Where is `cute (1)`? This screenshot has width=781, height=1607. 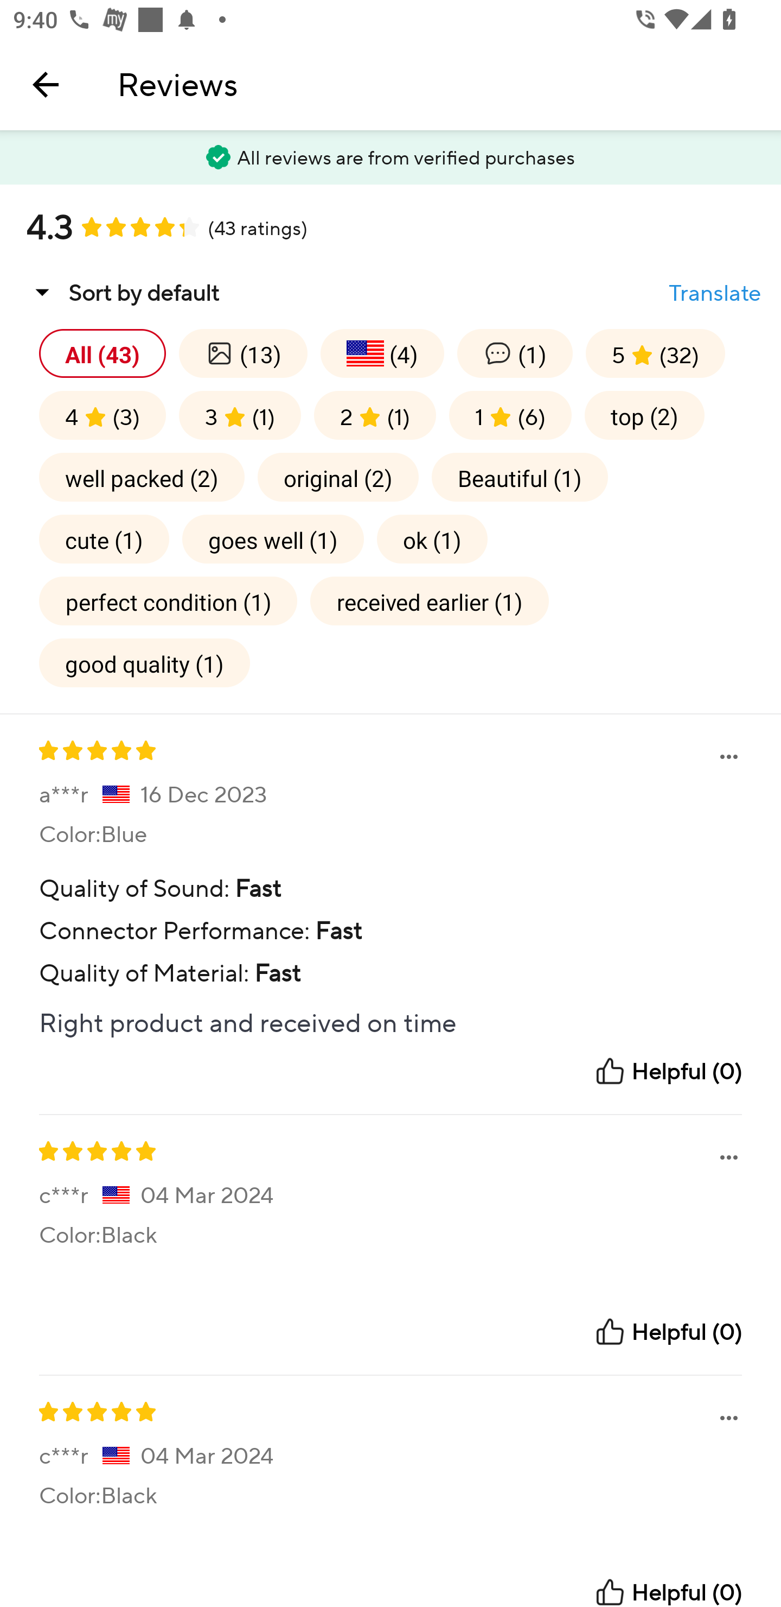 cute (1) is located at coordinates (104, 539).